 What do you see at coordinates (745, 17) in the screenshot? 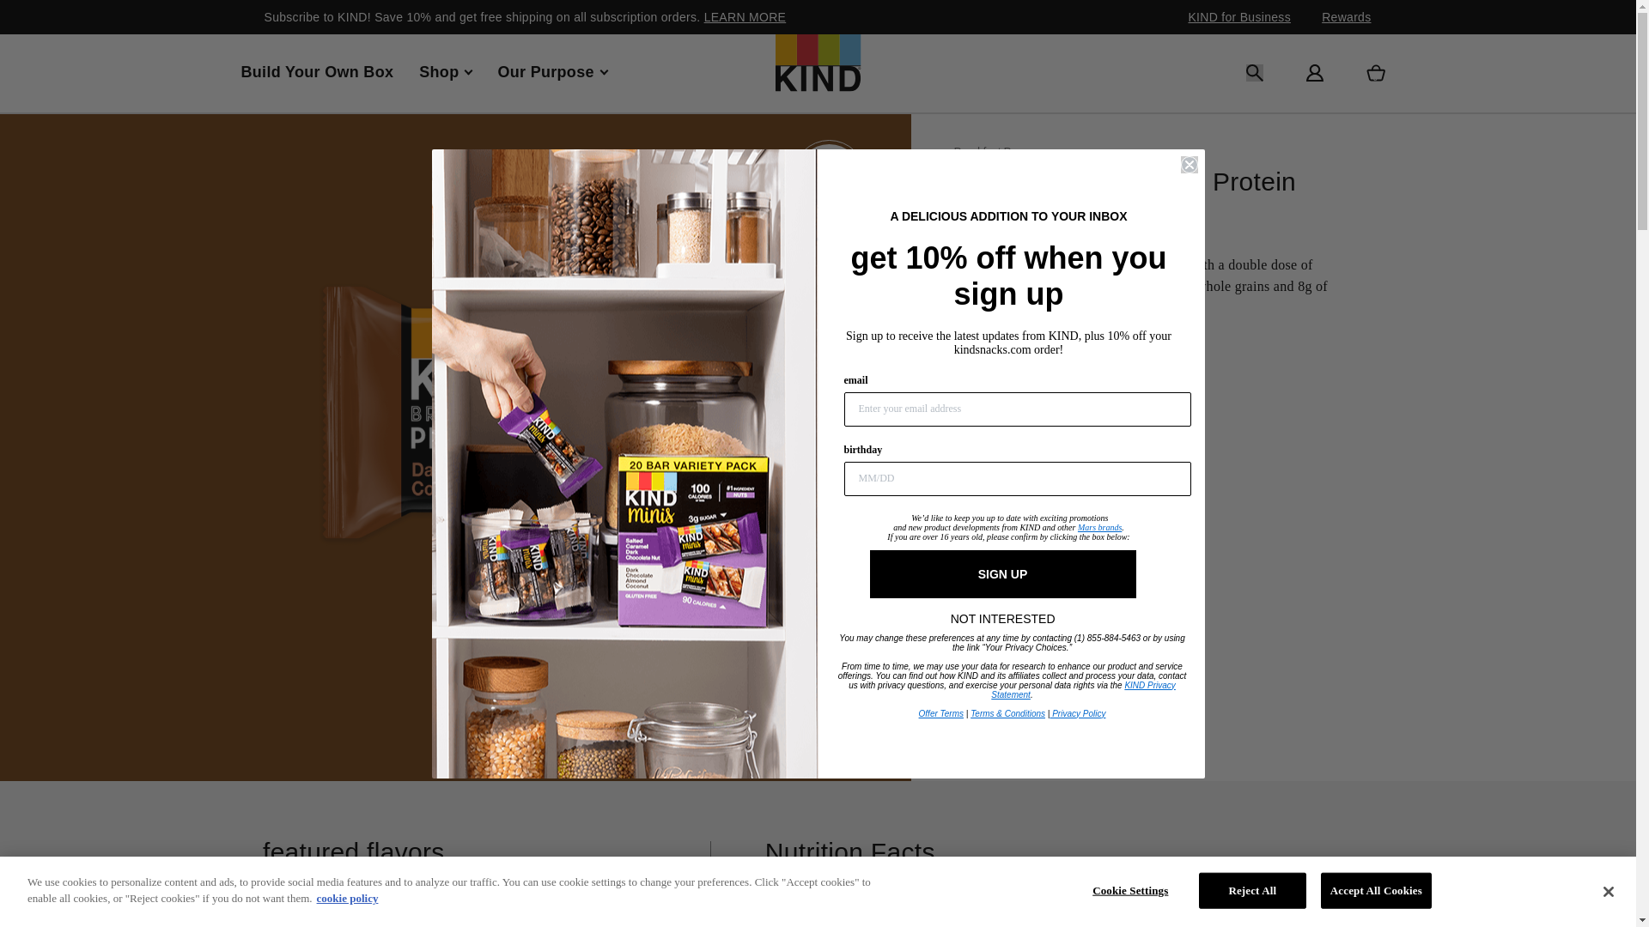
I see `LEARN MORE` at bounding box center [745, 17].